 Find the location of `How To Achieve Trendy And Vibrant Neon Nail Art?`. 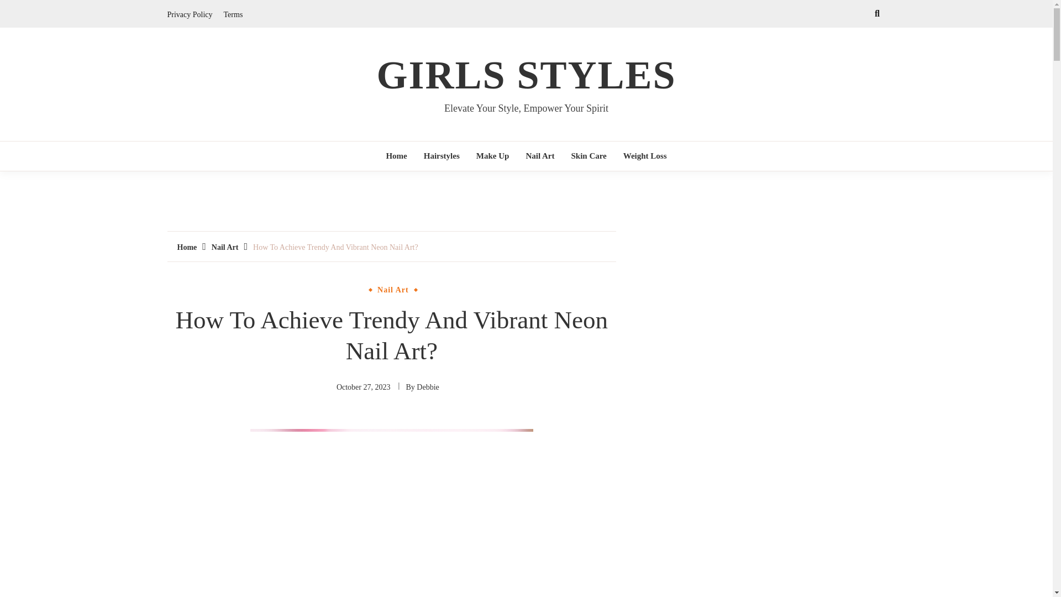

How To Achieve Trendy And Vibrant Neon Nail Art? is located at coordinates (335, 247).